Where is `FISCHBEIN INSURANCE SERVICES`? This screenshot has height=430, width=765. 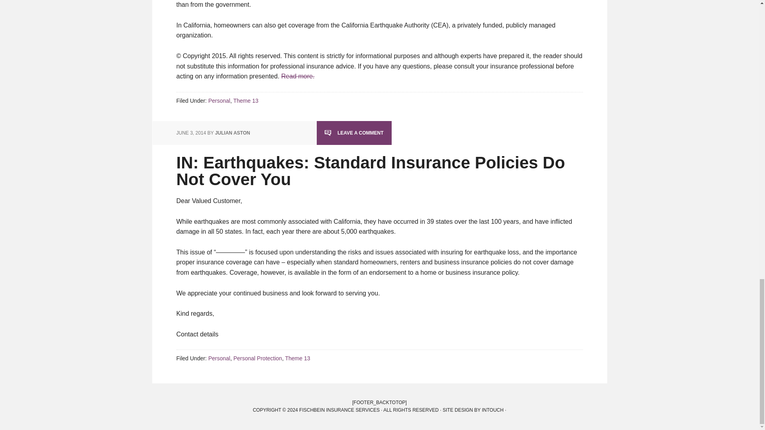
FISCHBEIN INSURANCE SERVICES is located at coordinates (339, 410).